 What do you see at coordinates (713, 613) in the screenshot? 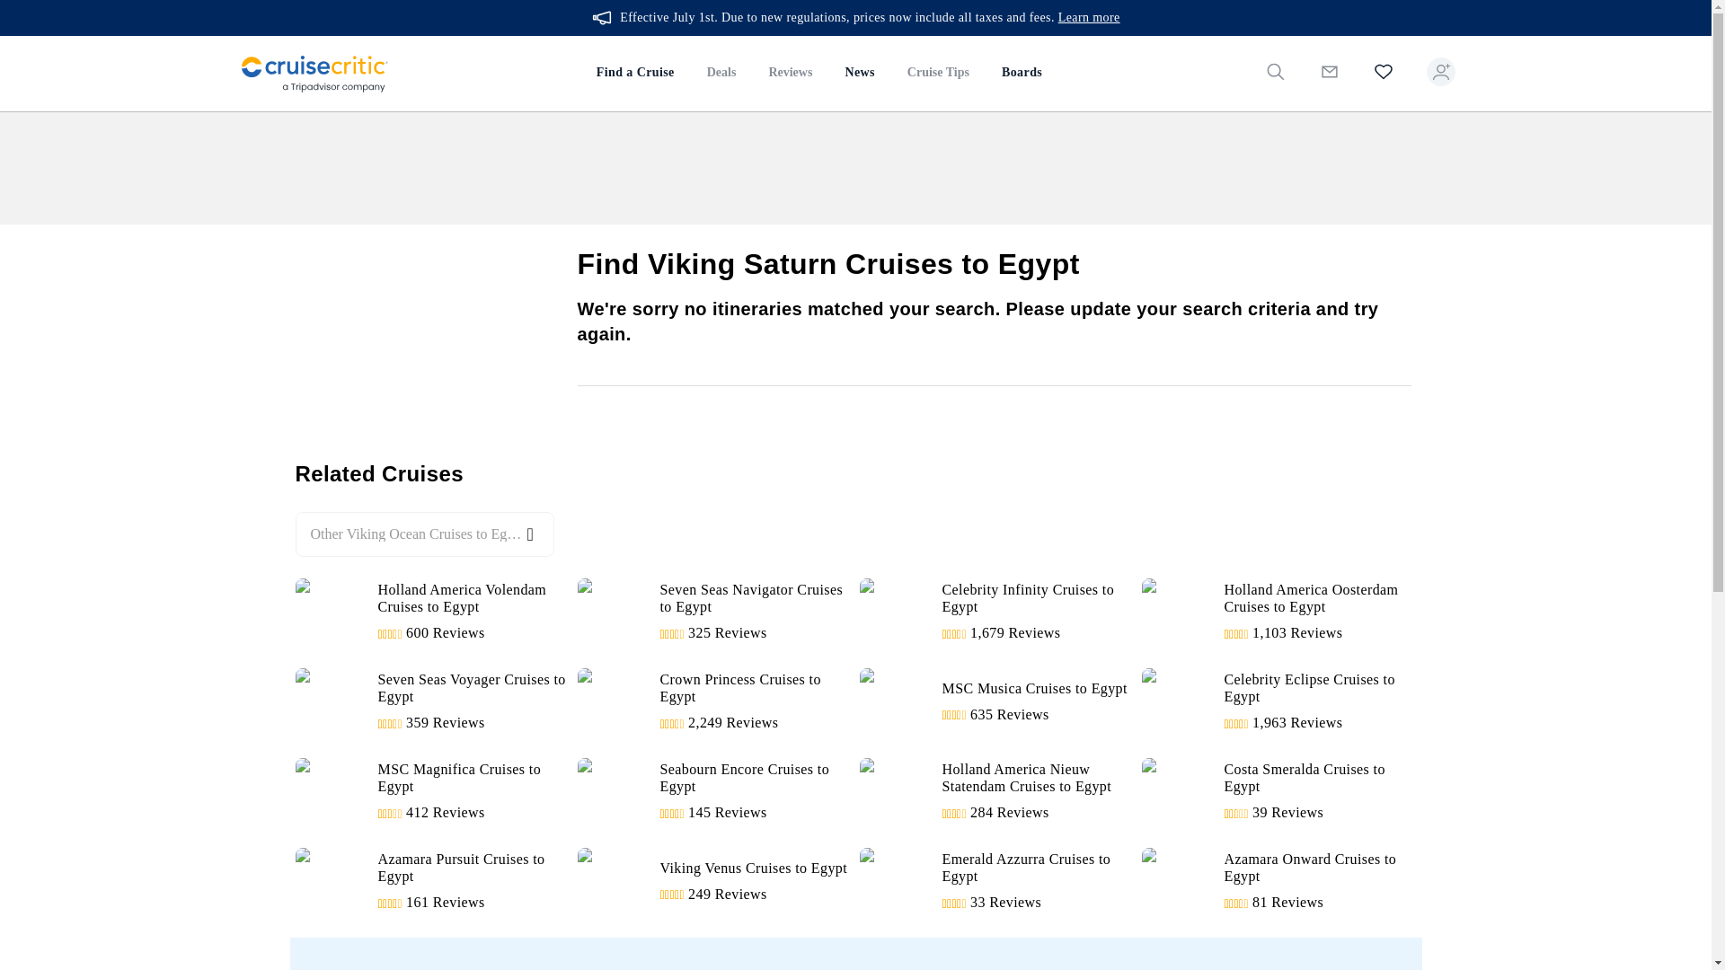
I see `Boards` at bounding box center [713, 613].